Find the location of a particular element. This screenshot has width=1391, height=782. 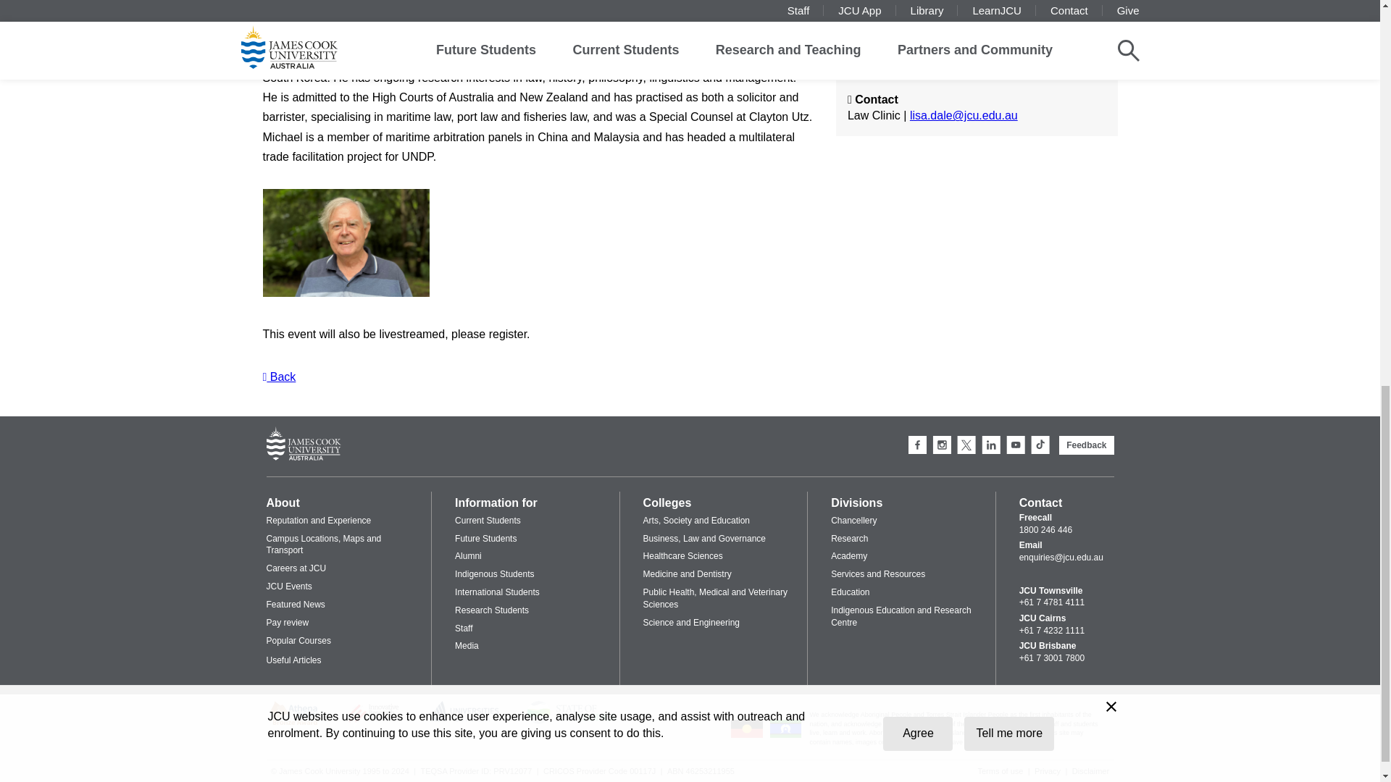

JCU feedback is located at coordinates (1086, 445).